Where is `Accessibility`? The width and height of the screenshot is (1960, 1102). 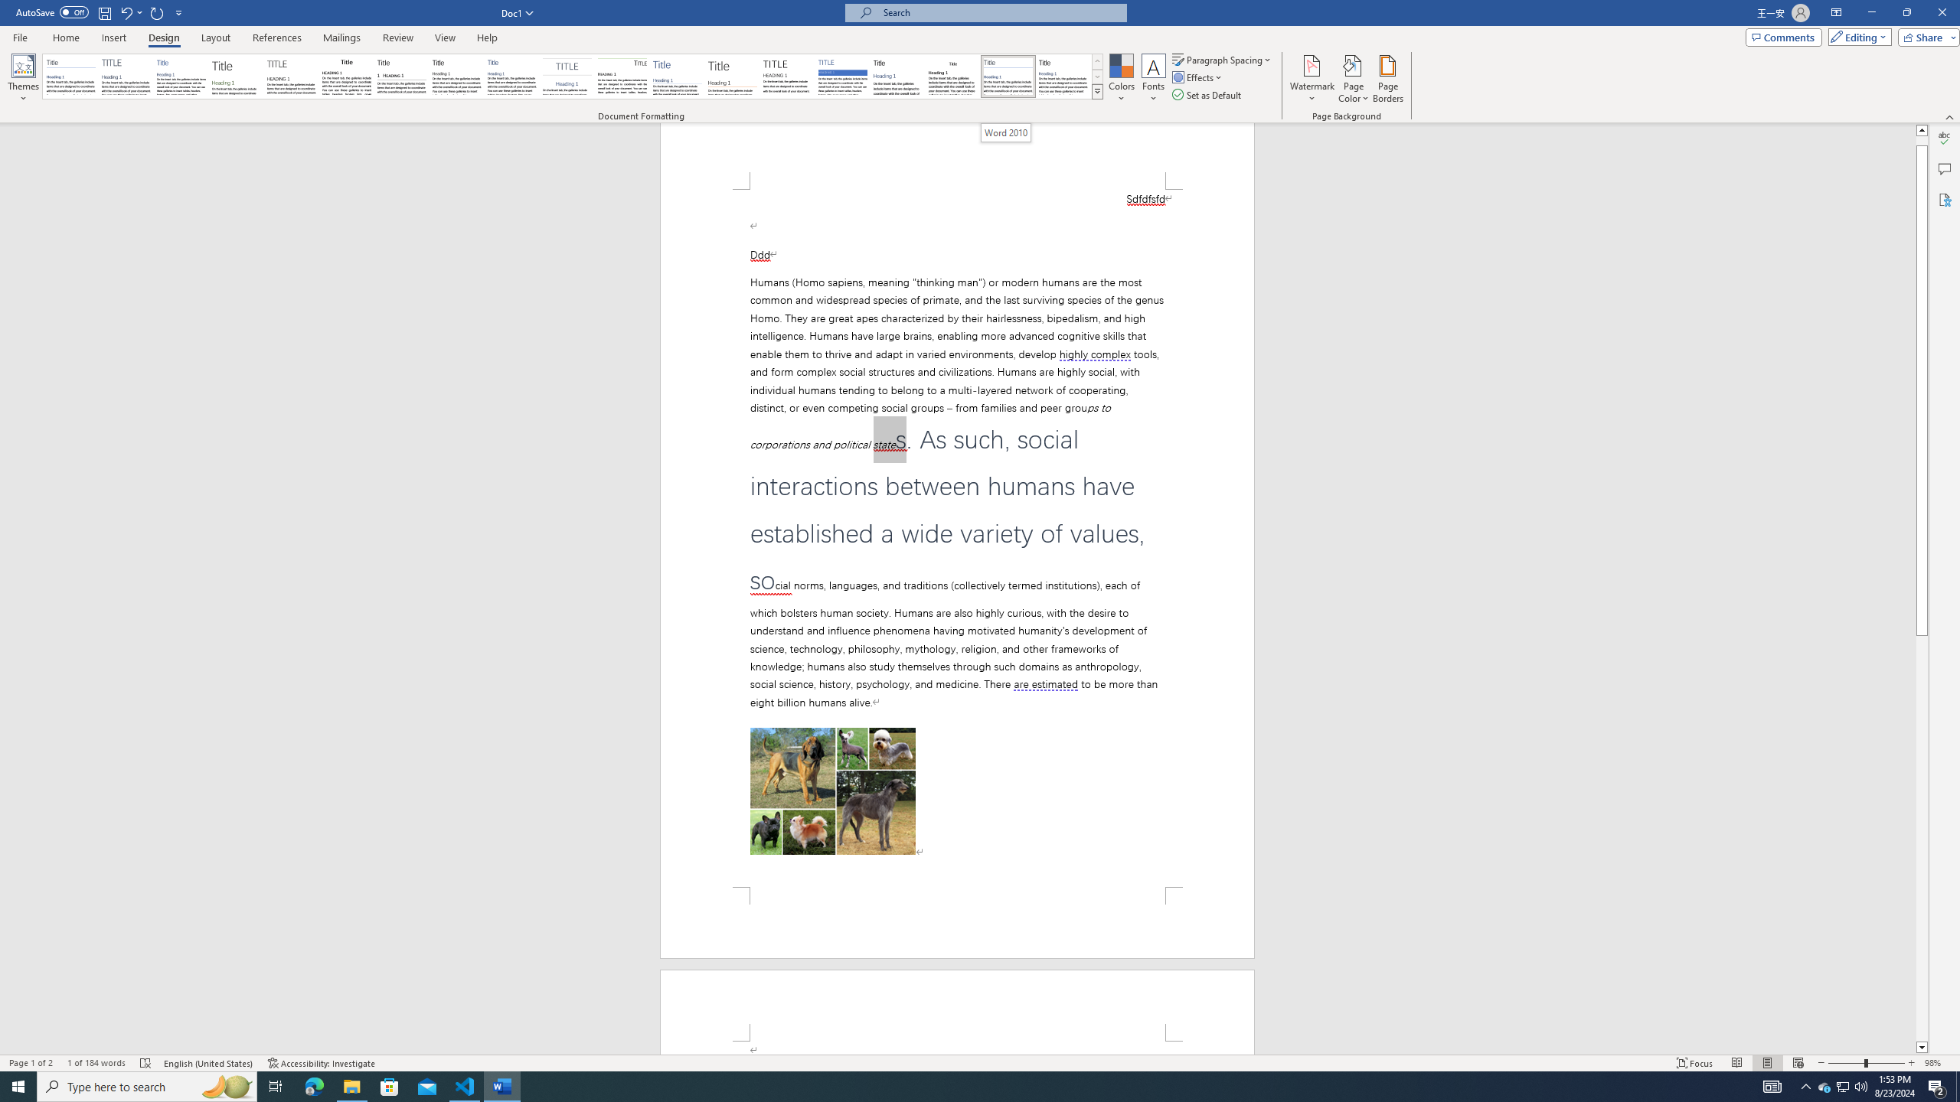
Accessibility is located at coordinates (1945, 199).